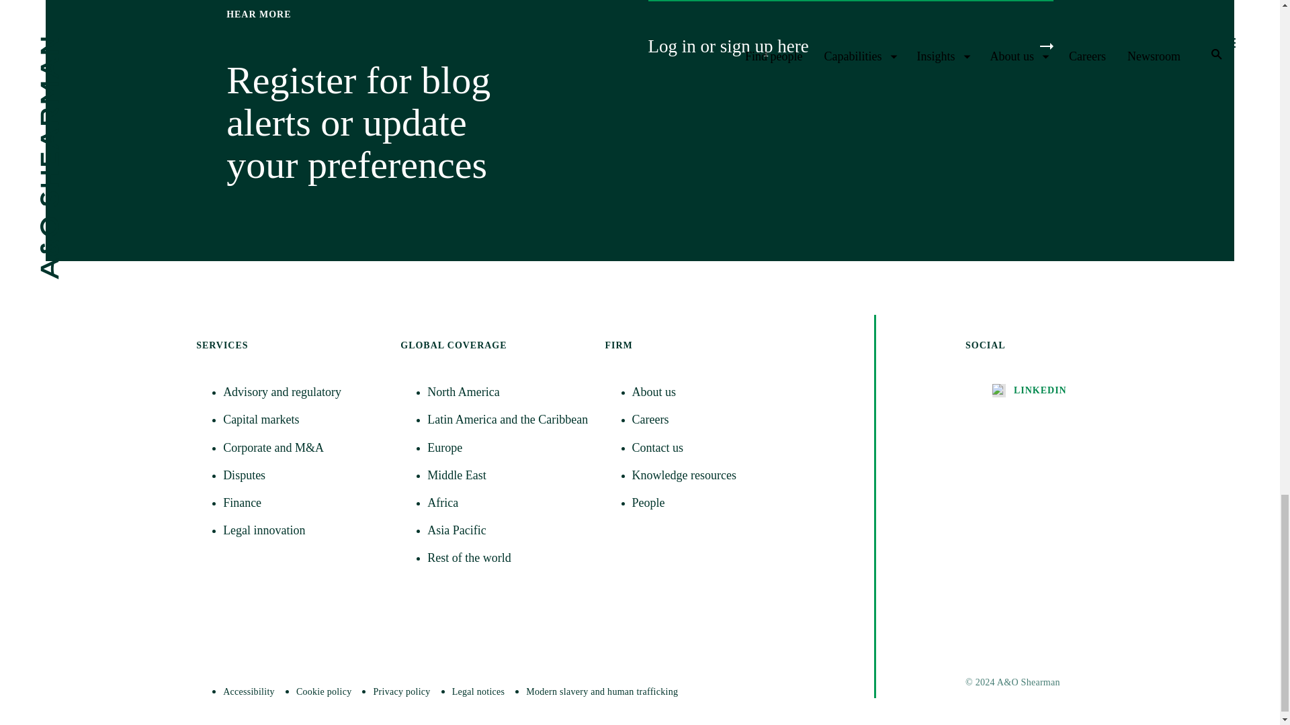 The width and height of the screenshot is (1290, 725). I want to click on Capital markets, so click(304, 420).